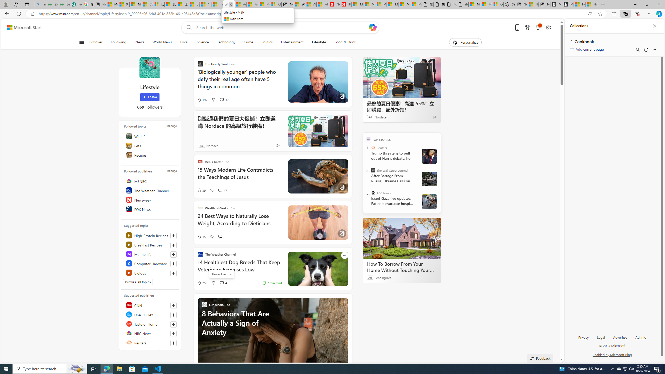 The image size is (665, 374). Describe the element at coordinates (584, 337) in the screenshot. I see `Privacy` at that location.